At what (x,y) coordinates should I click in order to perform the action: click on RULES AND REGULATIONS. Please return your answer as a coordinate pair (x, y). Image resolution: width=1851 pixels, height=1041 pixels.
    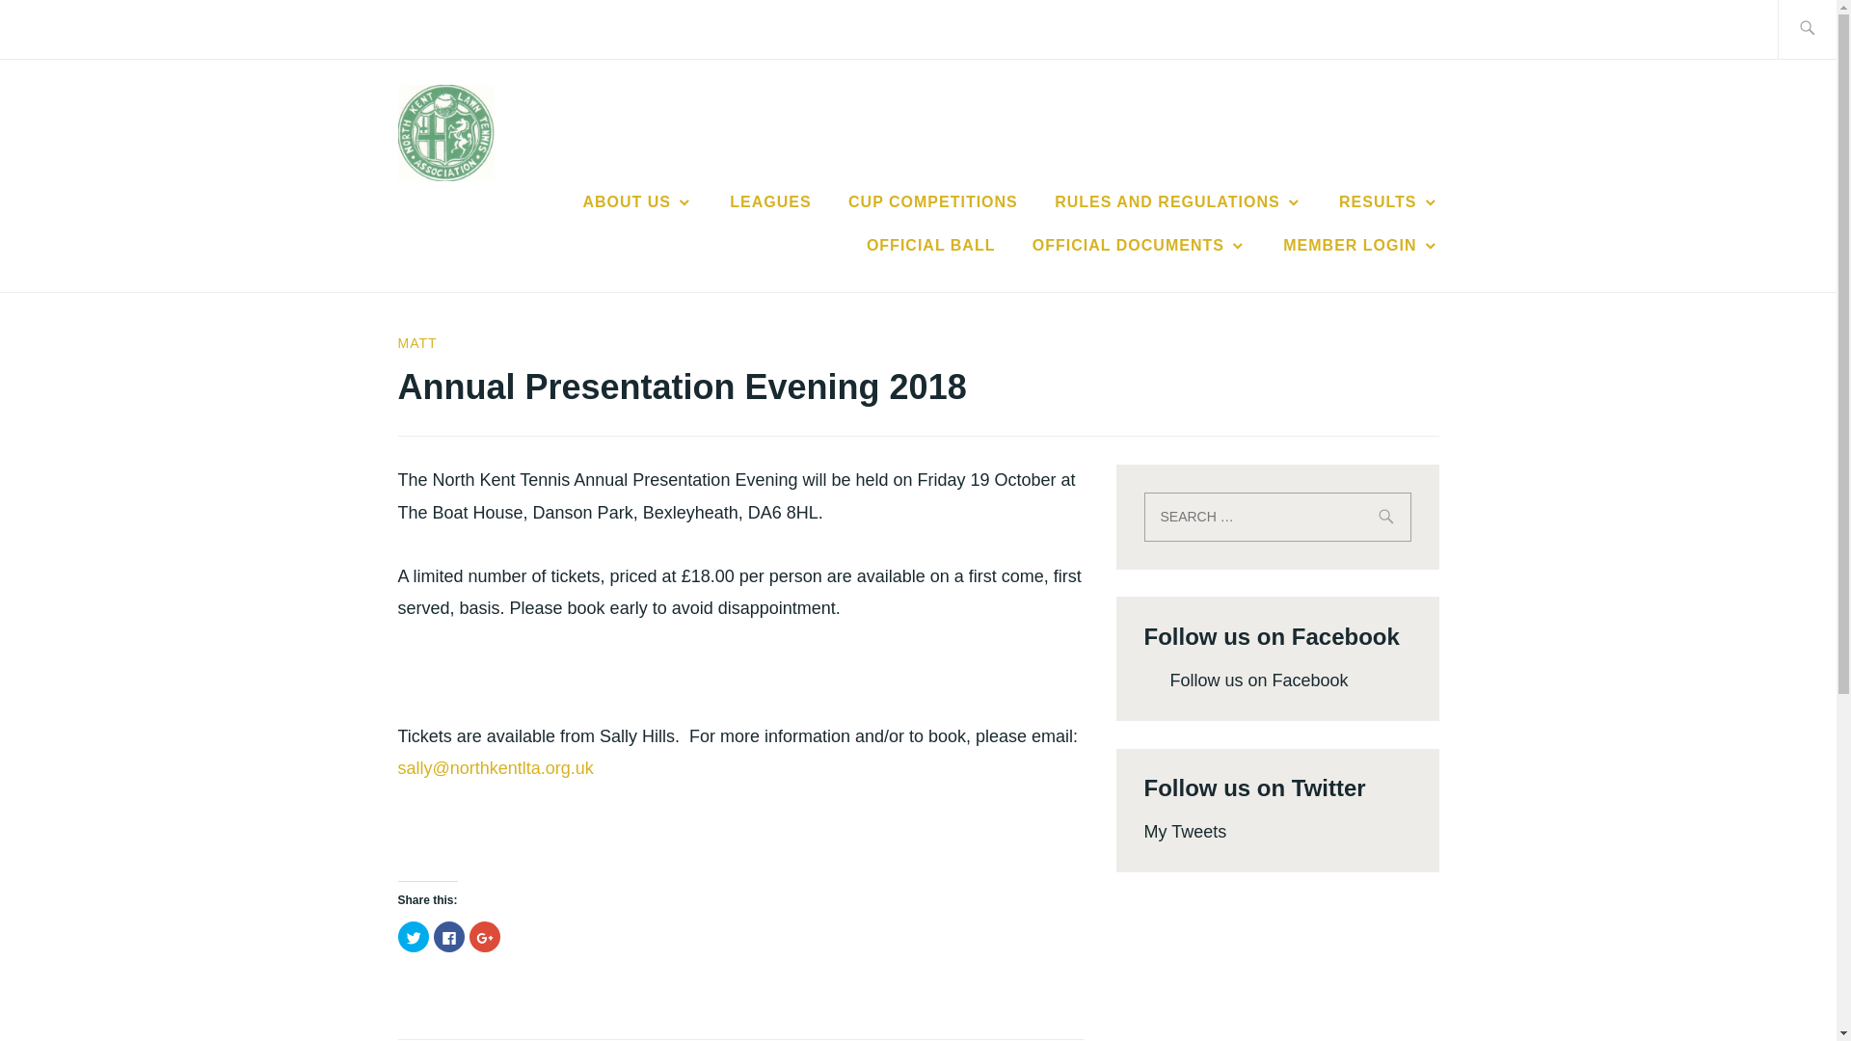
    Looking at the image, I should click on (1178, 202).